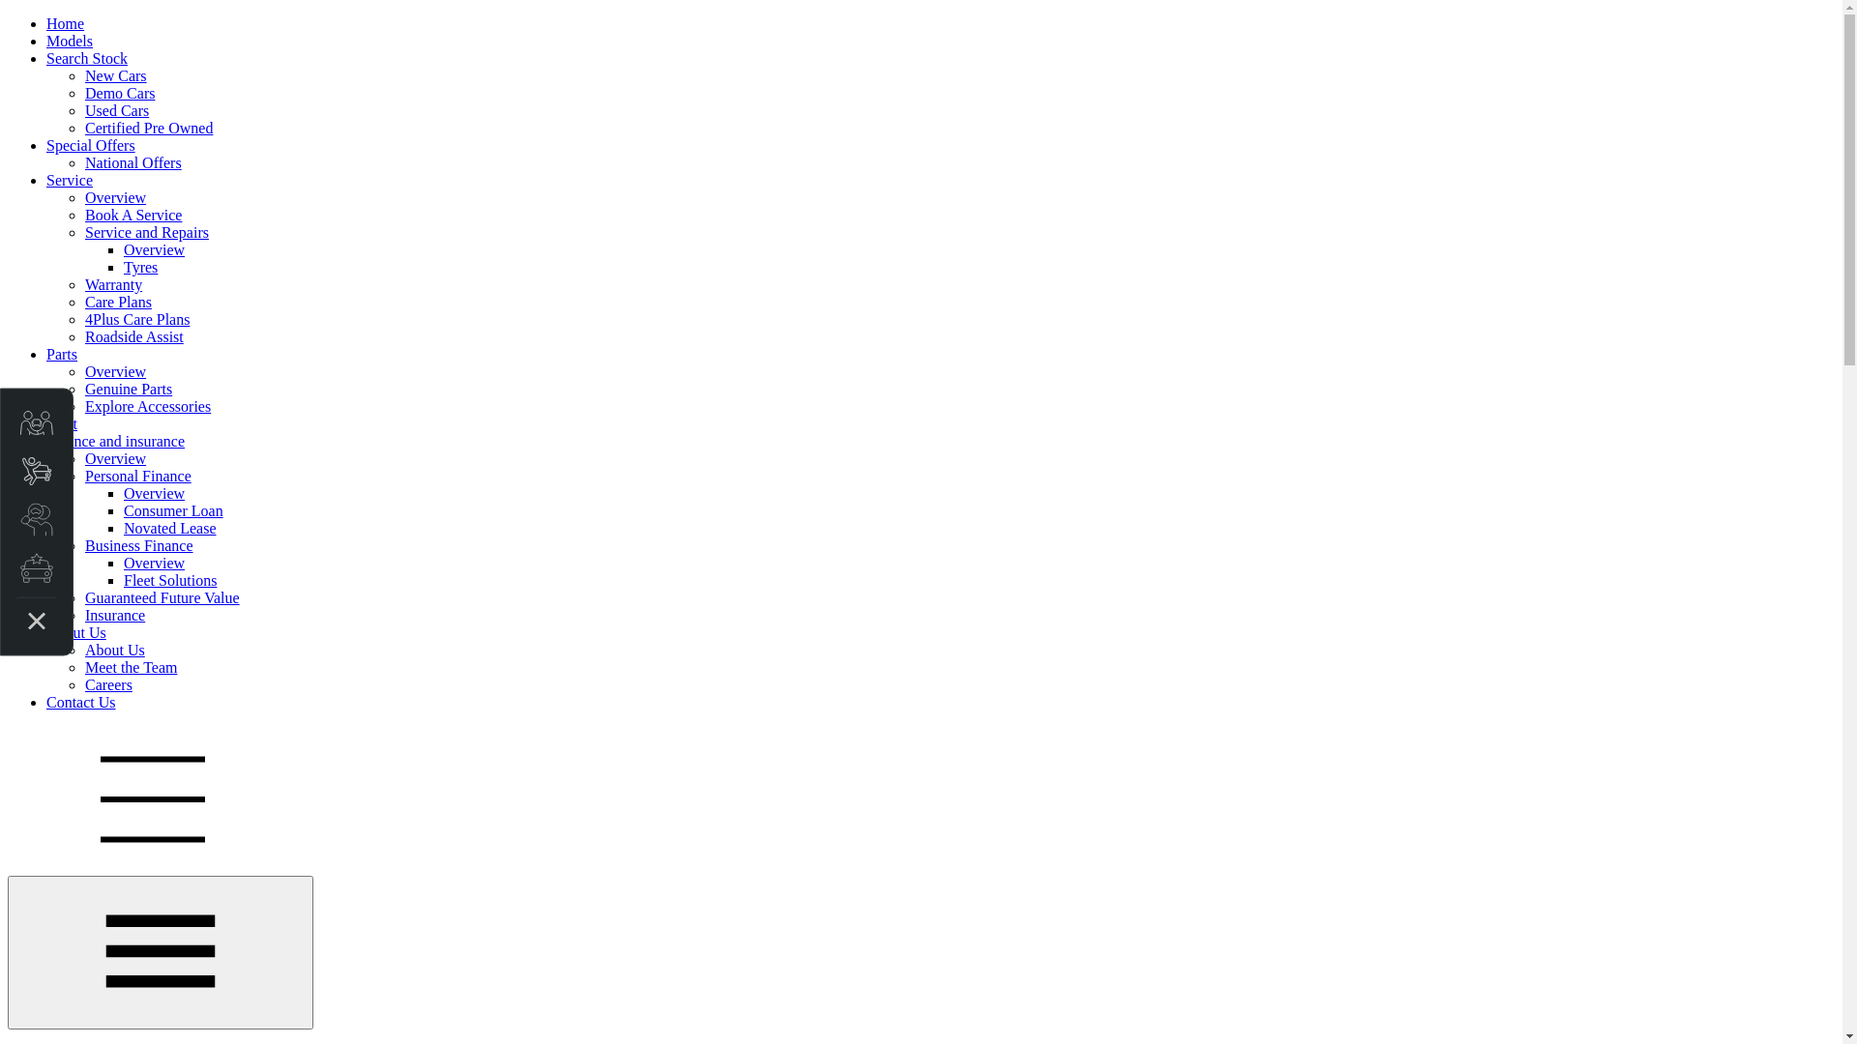  What do you see at coordinates (170, 528) in the screenshot?
I see `Novated Lease` at bounding box center [170, 528].